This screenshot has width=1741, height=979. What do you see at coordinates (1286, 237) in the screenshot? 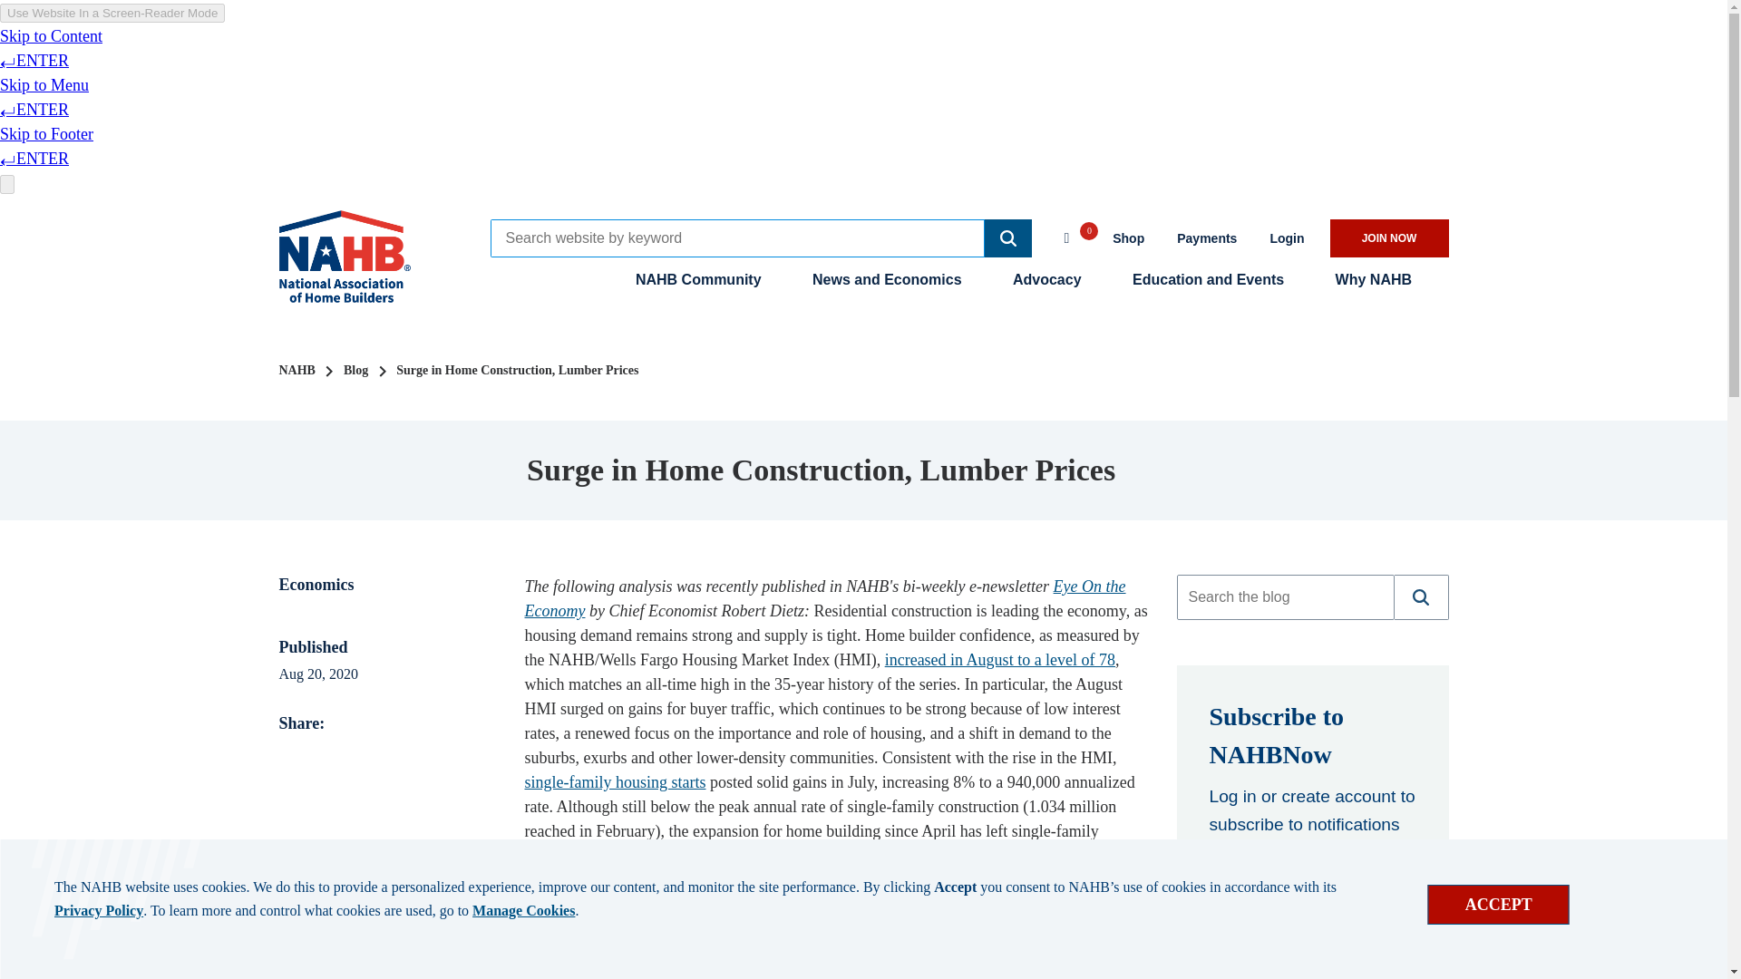
I see `Opens a page` at bounding box center [1286, 237].